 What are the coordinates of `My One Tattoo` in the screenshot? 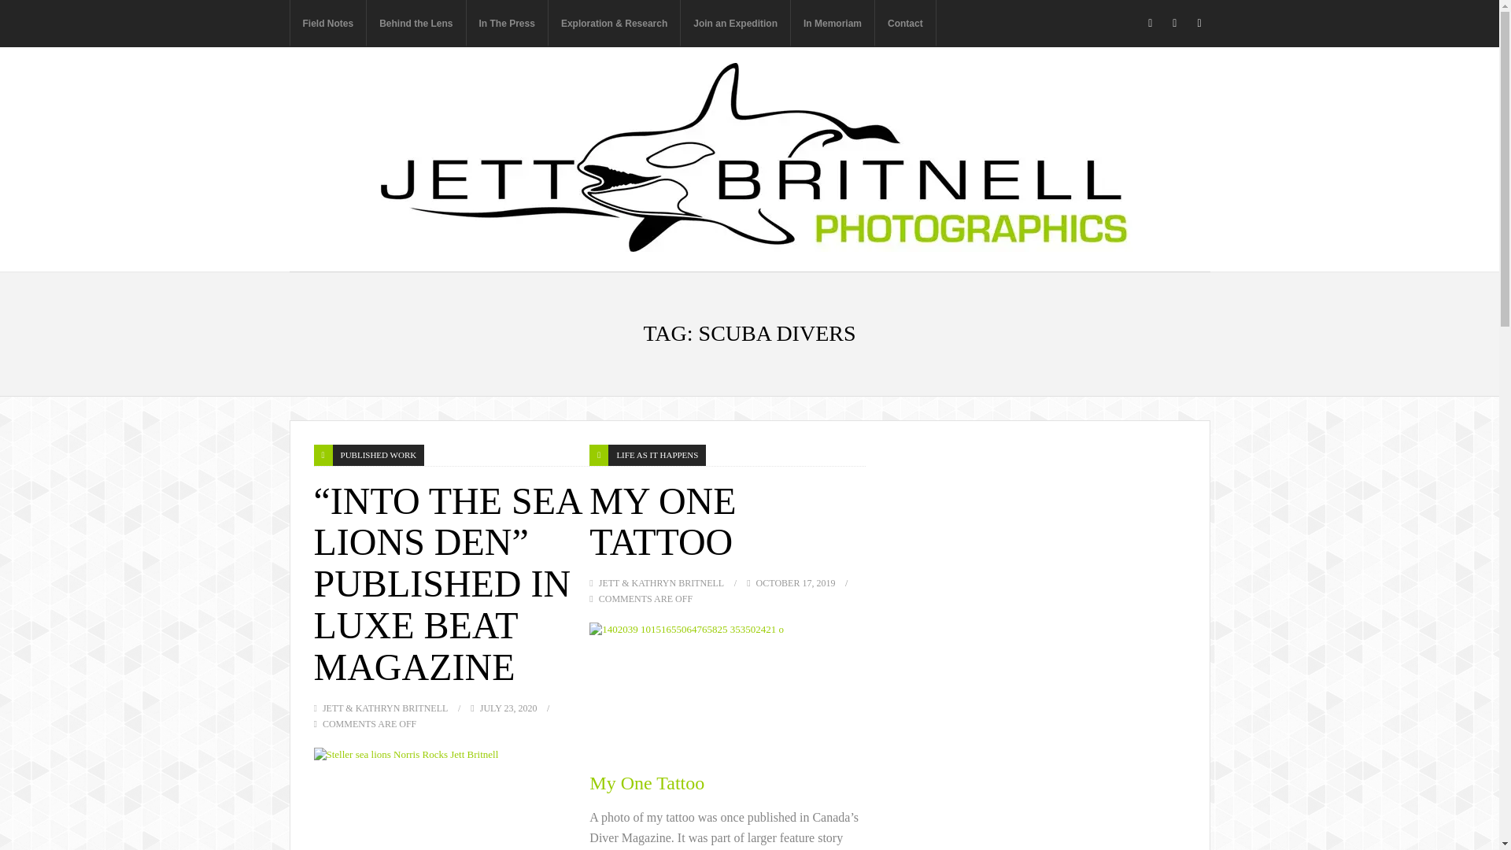 It's located at (727, 689).